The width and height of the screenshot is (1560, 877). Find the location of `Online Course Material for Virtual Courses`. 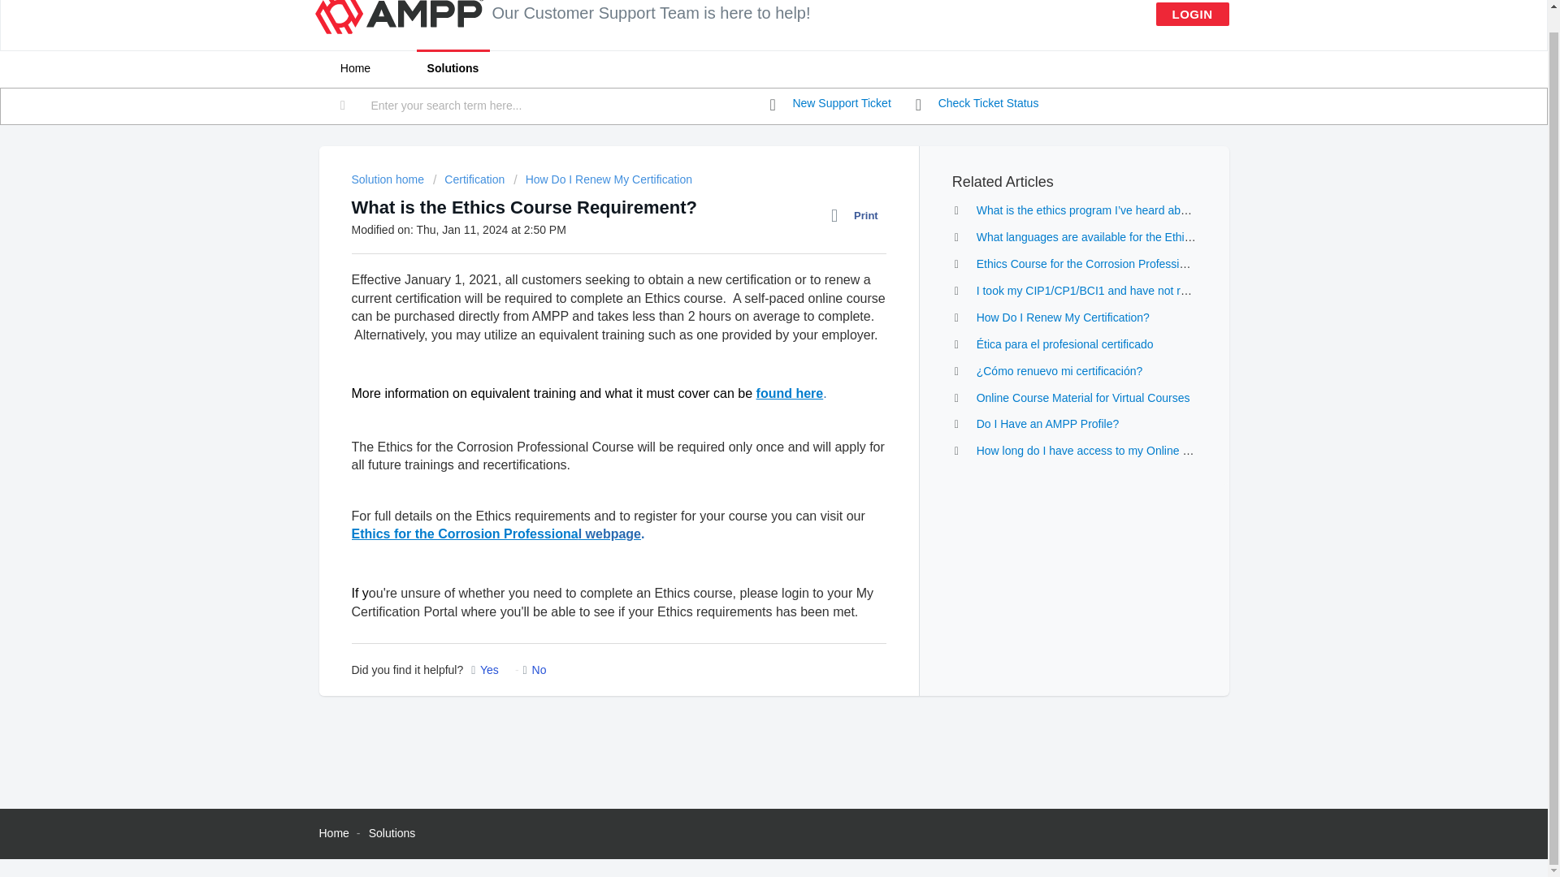

Online Course Material for Virtual Courses is located at coordinates (1082, 397).